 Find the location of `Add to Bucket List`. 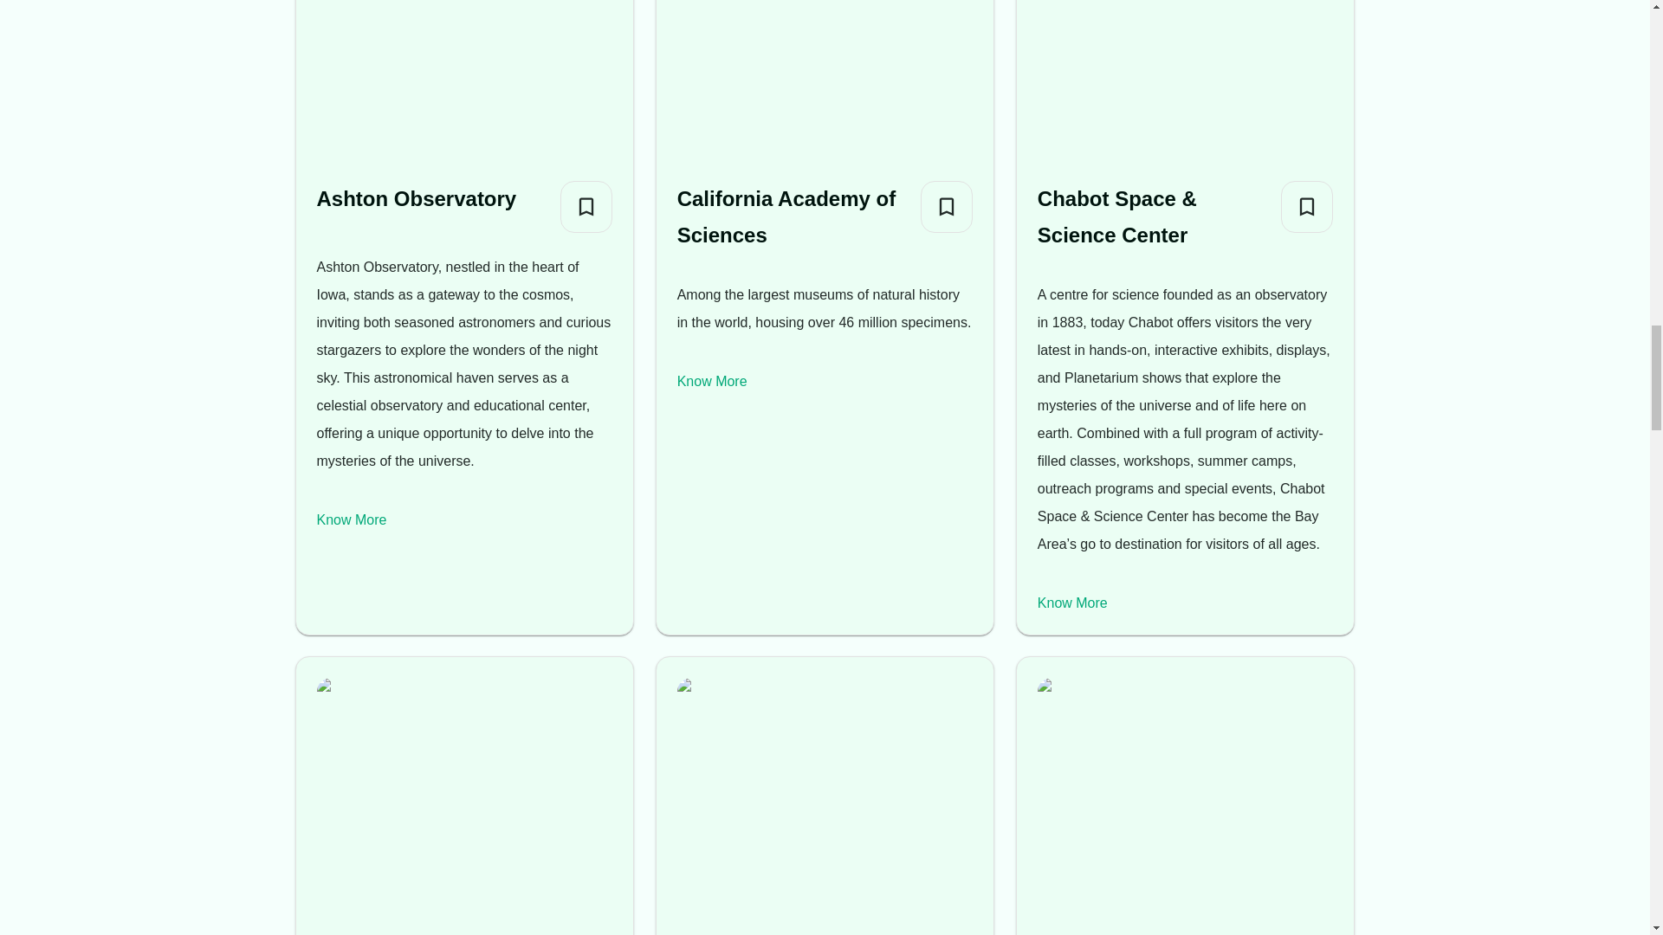

Add to Bucket List is located at coordinates (586, 206).